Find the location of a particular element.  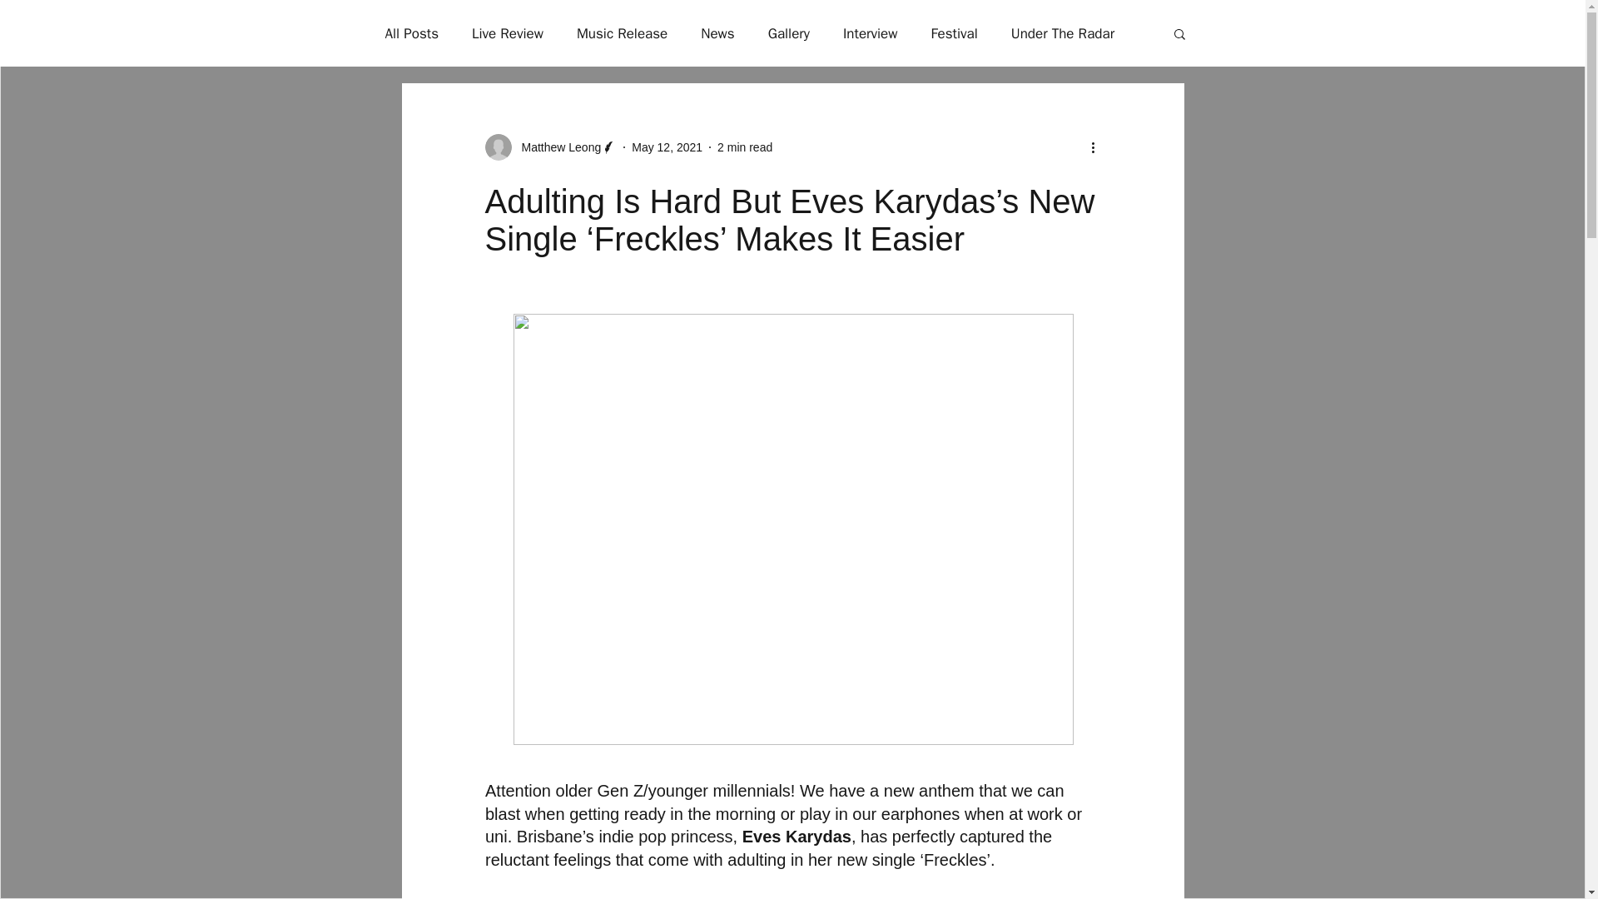

Festival is located at coordinates (953, 32).